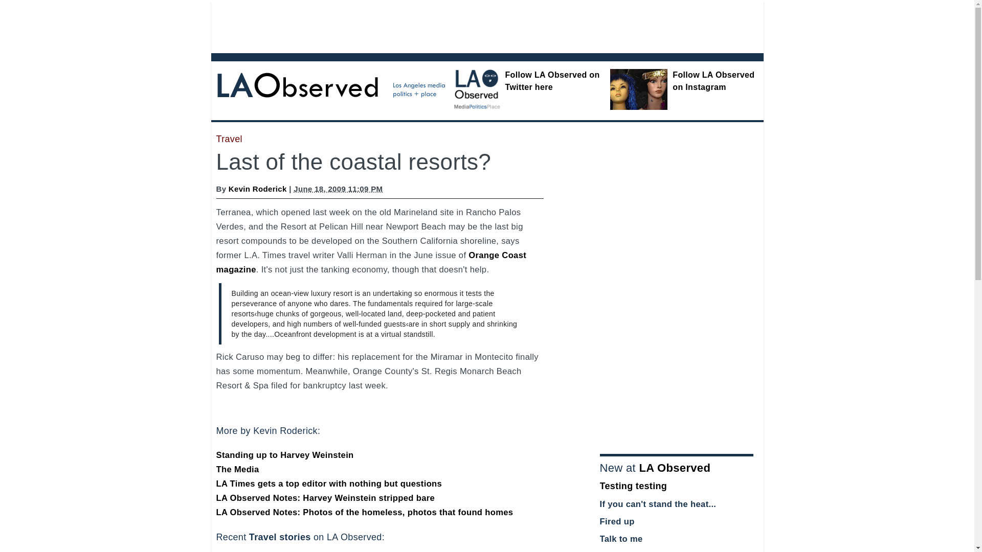 The width and height of the screenshot is (982, 552). I want to click on LA Times gets a top editor with nothing but questions, so click(329, 484).